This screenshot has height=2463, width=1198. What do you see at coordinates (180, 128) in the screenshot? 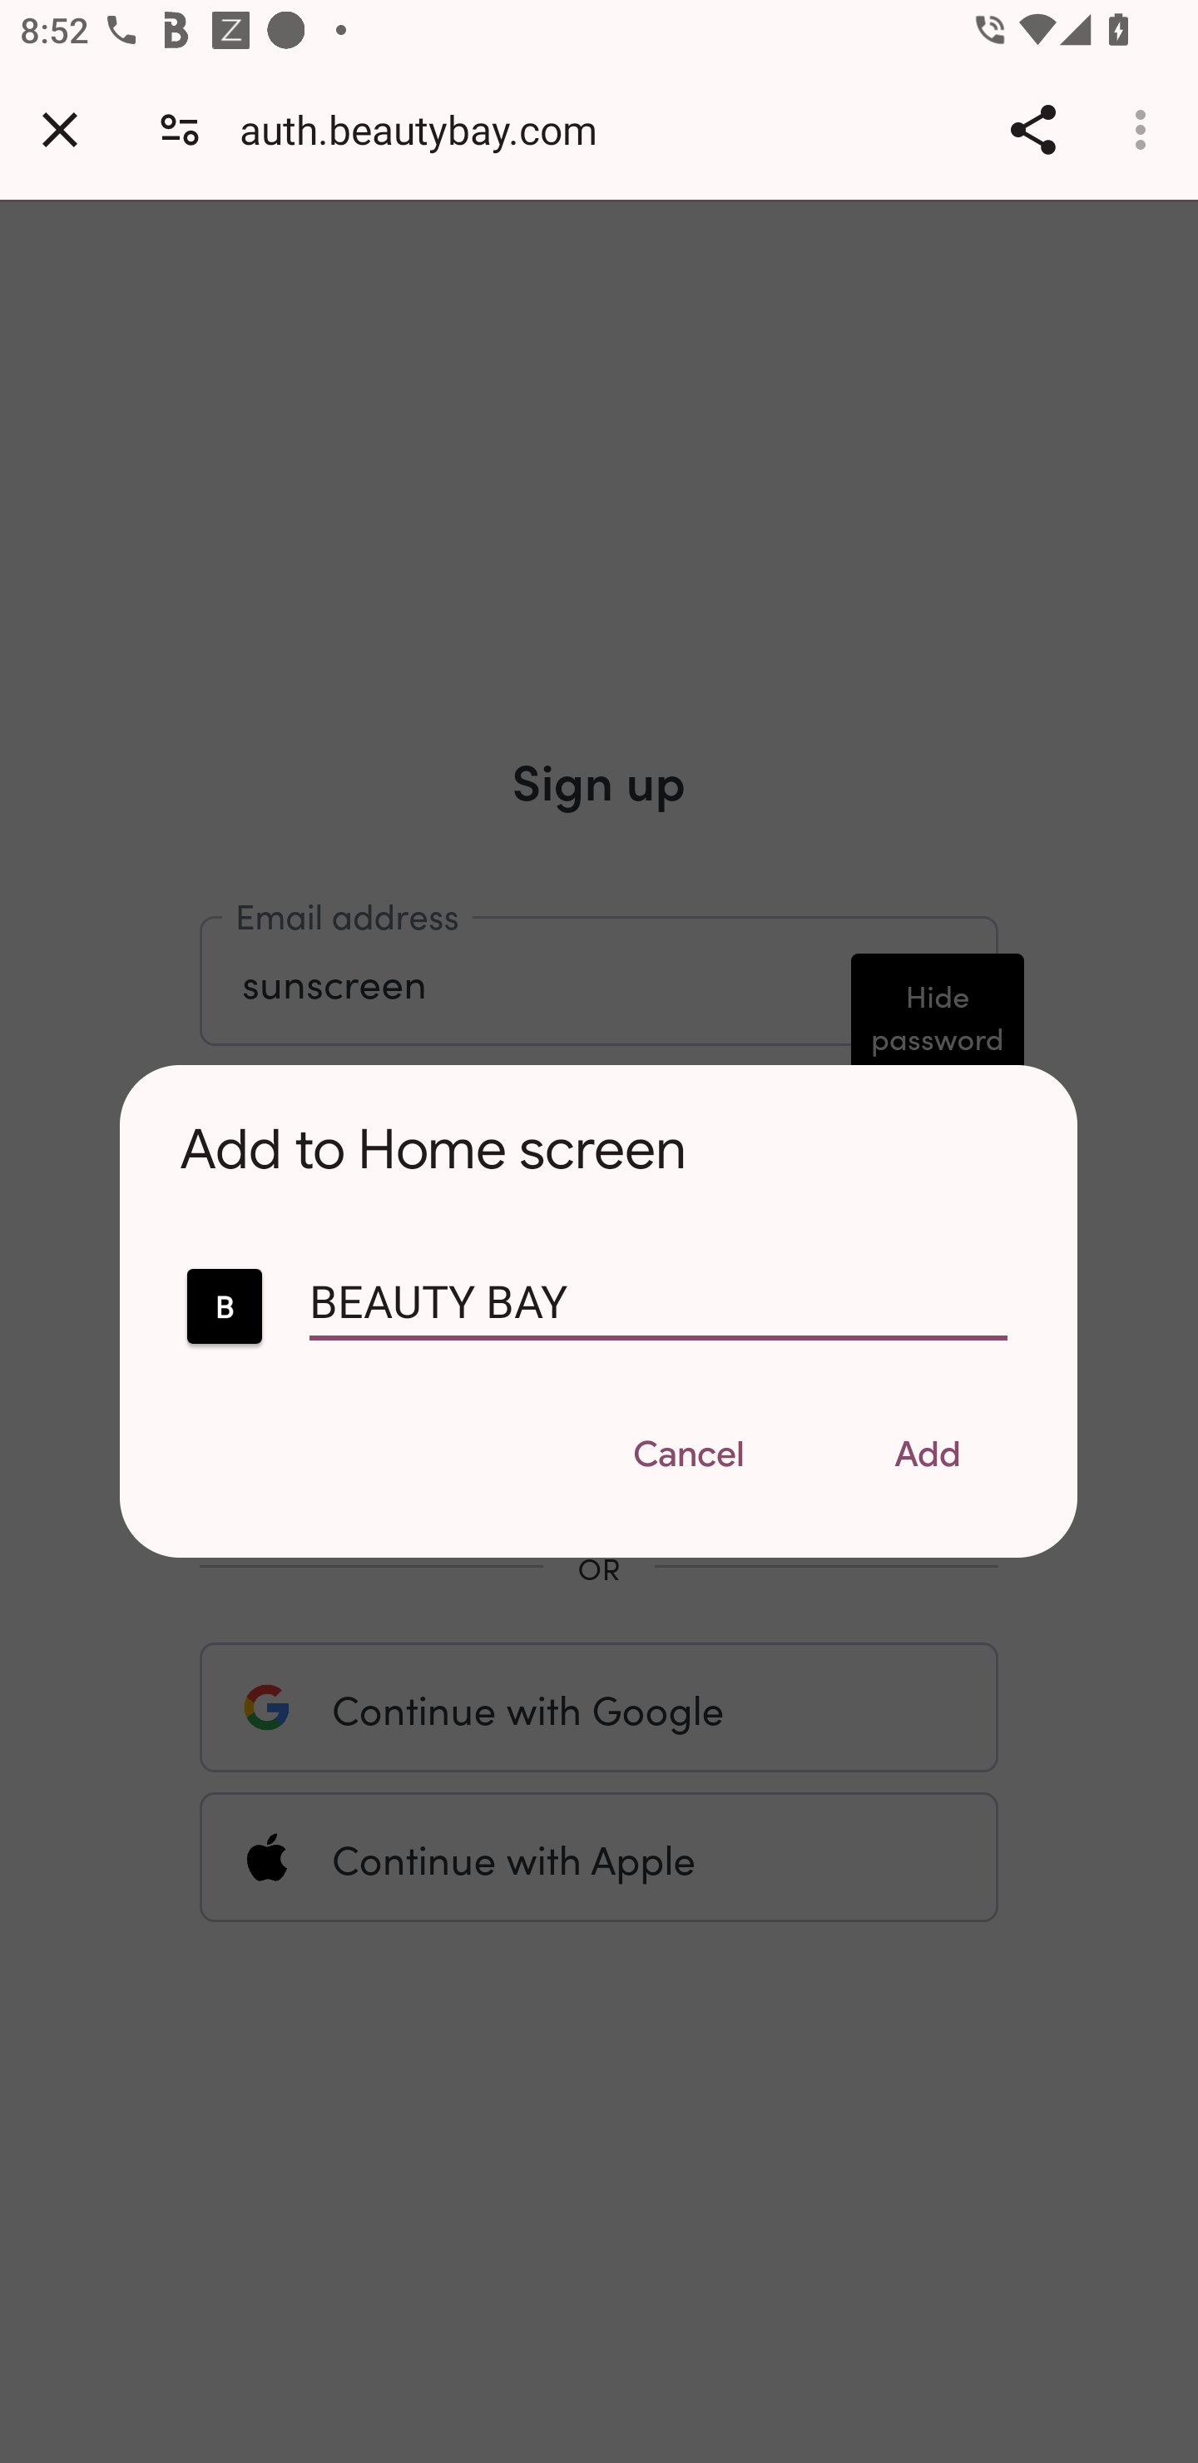
I see `Connection is secure` at bounding box center [180, 128].